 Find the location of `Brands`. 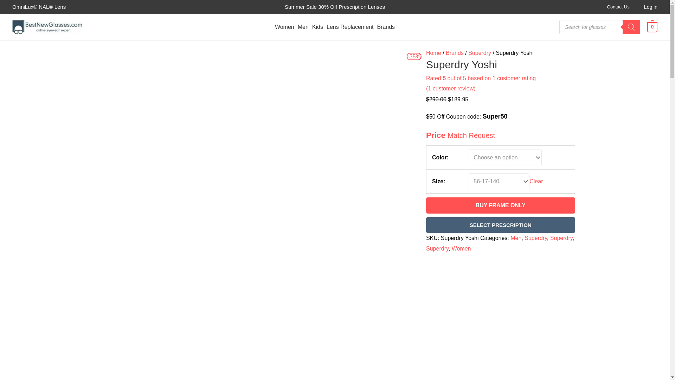

Brands is located at coordinates (386, 27).